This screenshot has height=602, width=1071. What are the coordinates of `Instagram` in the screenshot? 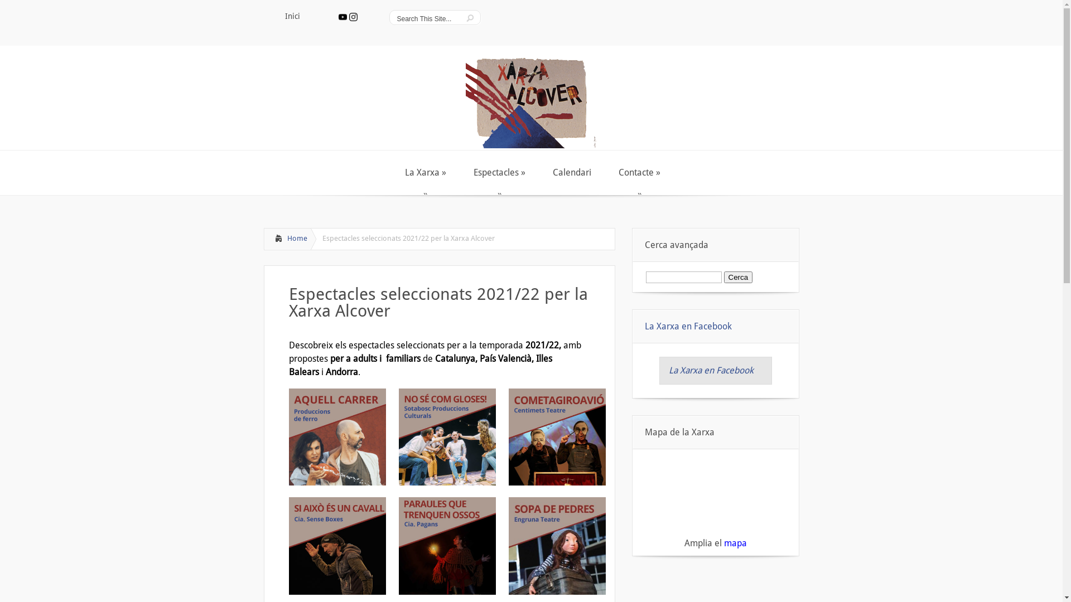 It's located at (354, 17).